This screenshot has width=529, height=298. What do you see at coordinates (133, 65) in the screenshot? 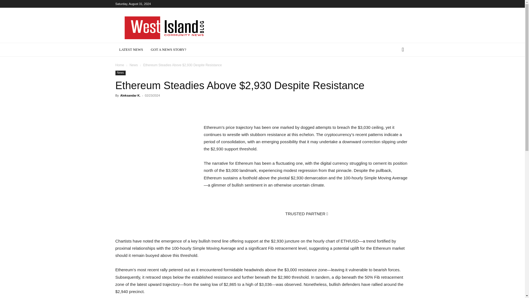
I see `View all posts in News` at bounding box center [133, 65].